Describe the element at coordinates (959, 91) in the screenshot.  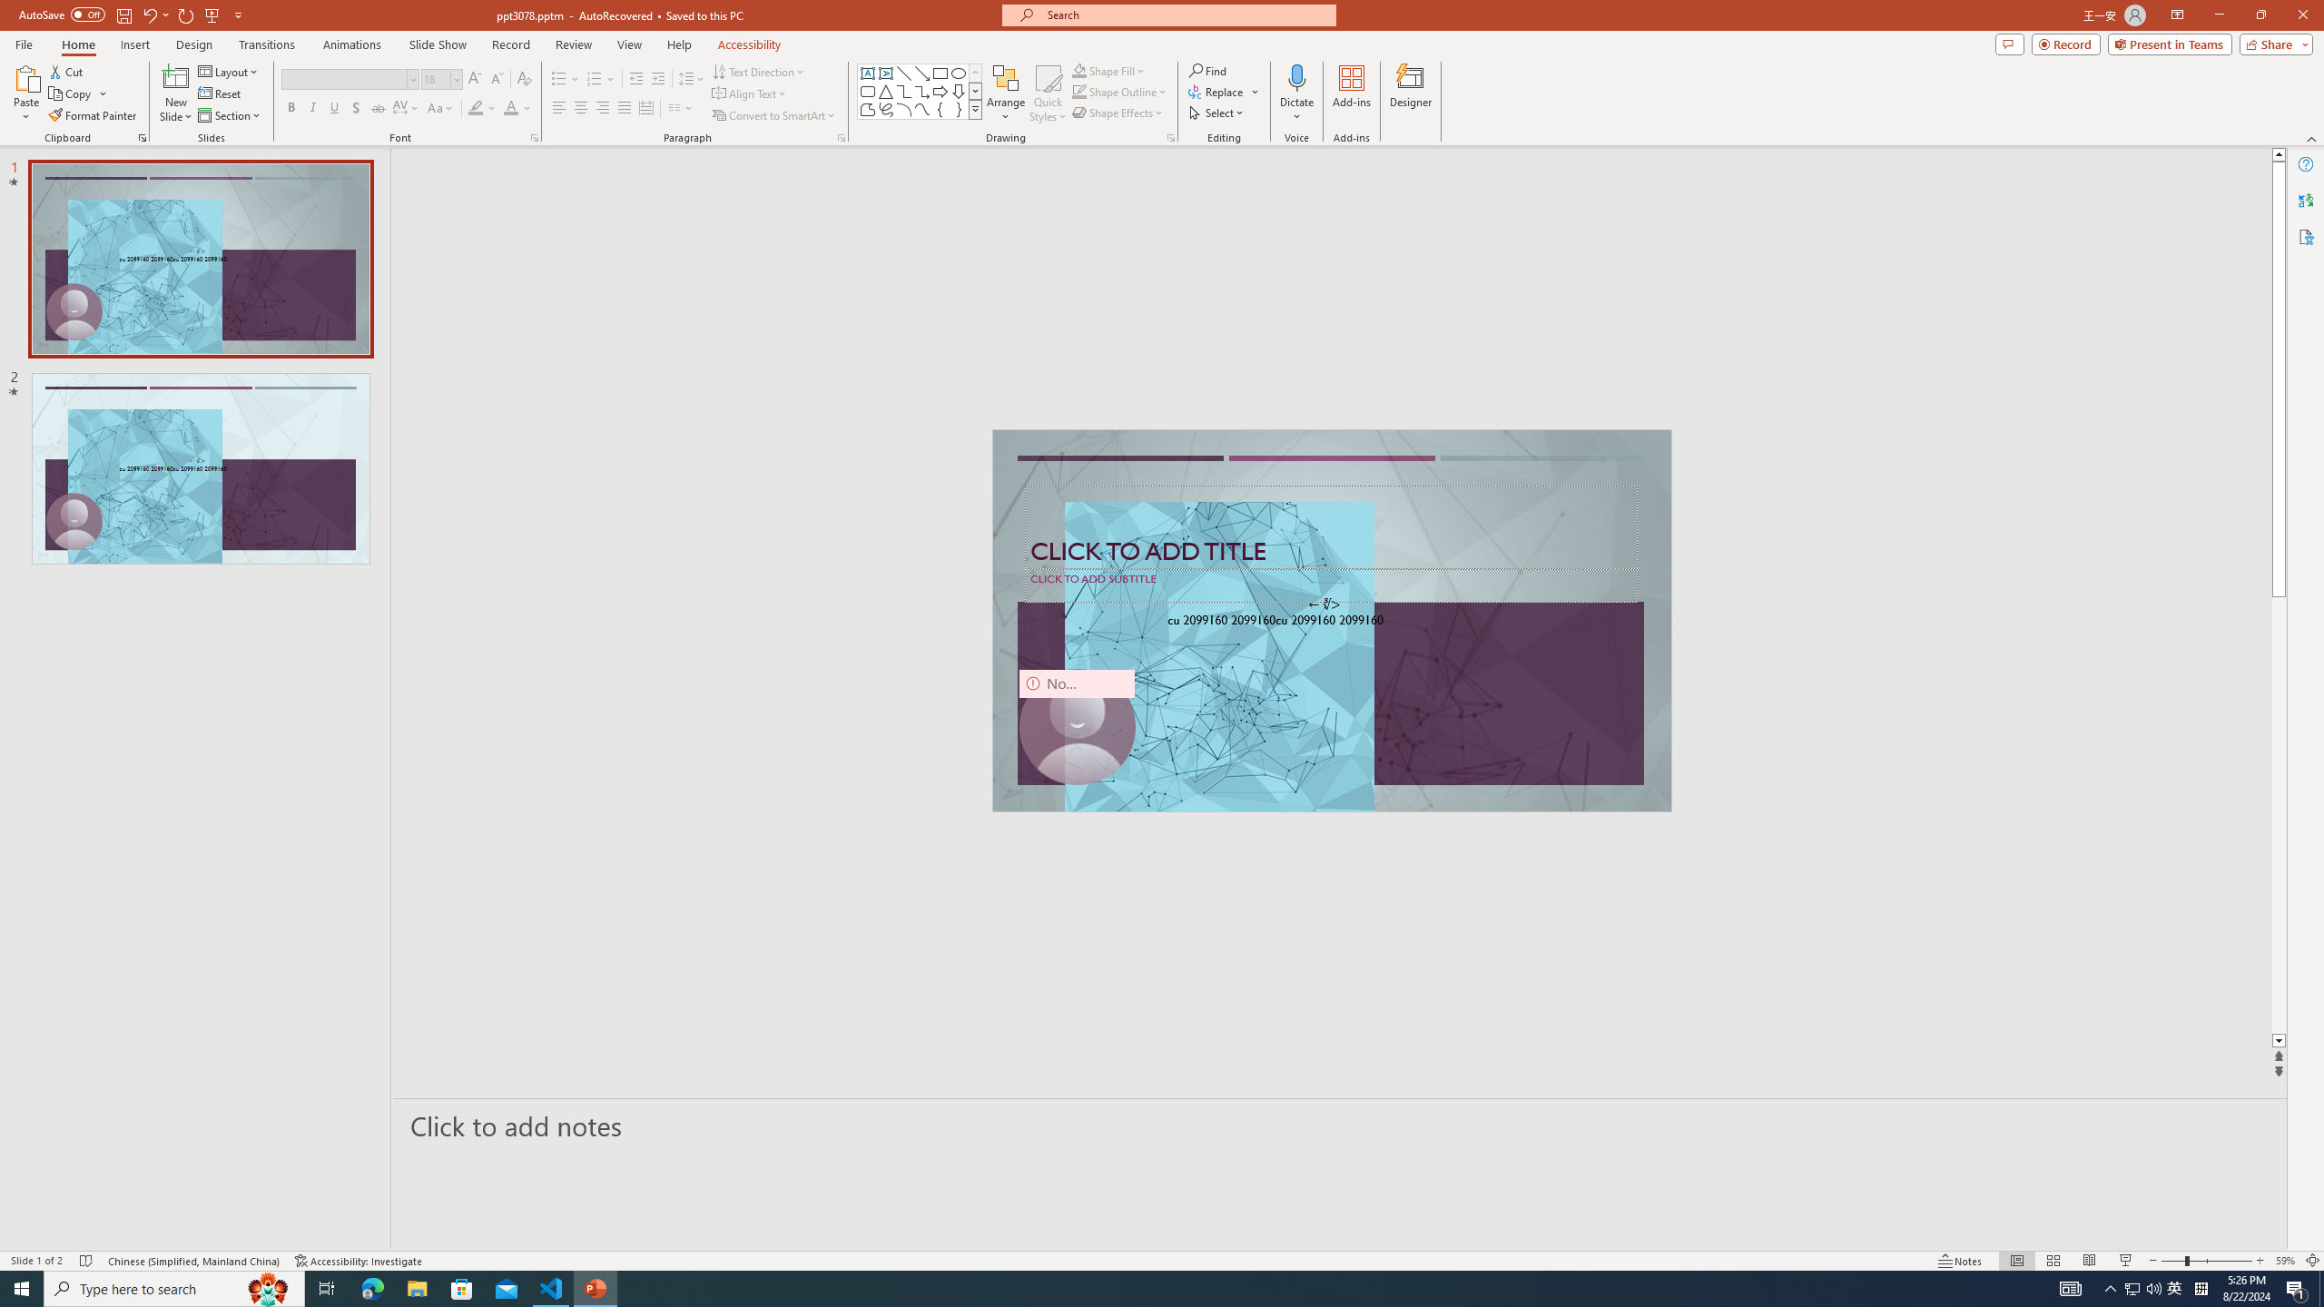
I see `Arrow: Down` at that location.